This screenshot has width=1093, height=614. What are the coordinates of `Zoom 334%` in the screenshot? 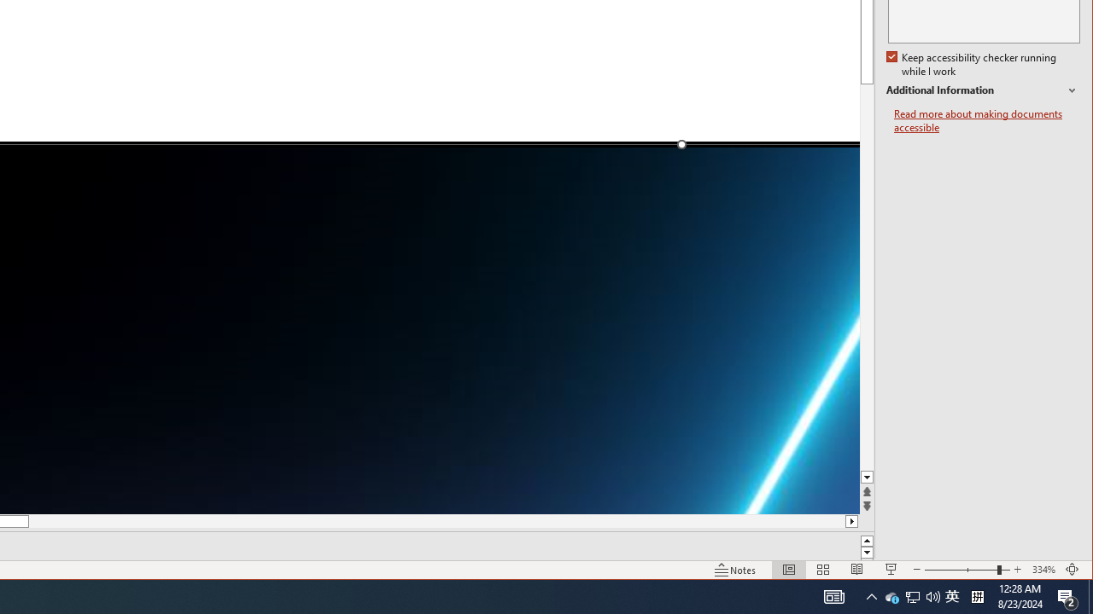 It's located at (1043, 570).